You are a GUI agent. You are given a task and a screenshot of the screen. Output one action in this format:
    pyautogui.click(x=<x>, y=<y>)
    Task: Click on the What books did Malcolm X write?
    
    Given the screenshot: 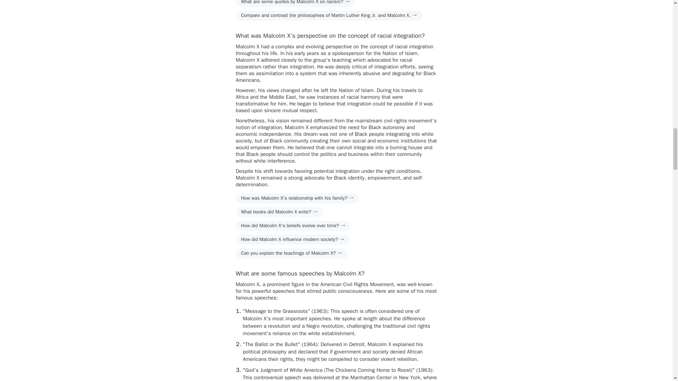 What is the action you would take?
    pyautogui.click(x=280, y=212)
    